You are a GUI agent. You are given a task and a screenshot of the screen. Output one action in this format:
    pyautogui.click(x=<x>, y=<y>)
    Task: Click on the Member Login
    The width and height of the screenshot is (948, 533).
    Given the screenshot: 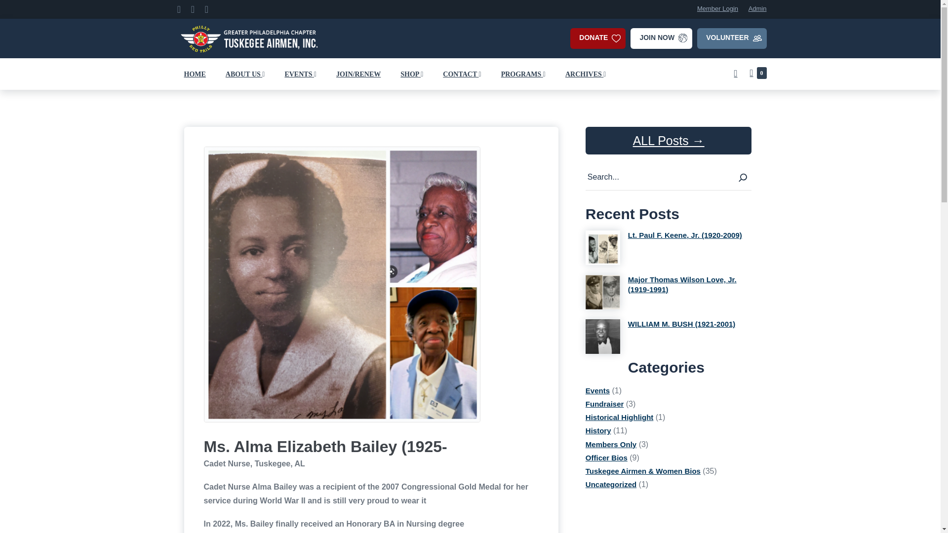 What is the action you would take?
    pyautogui.click(x=713, y=8)
    